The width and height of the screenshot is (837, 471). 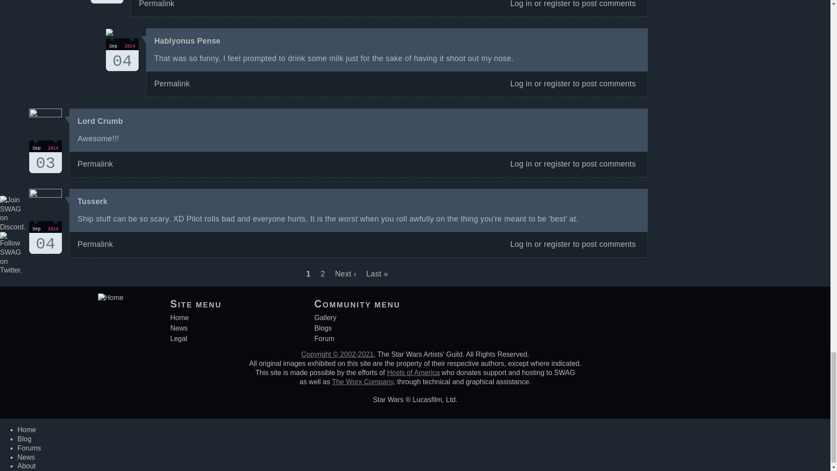 What do you see at coordinates (122, 55) in the screenshot?
I see `Go to last page` at bounding box center [122, 55].